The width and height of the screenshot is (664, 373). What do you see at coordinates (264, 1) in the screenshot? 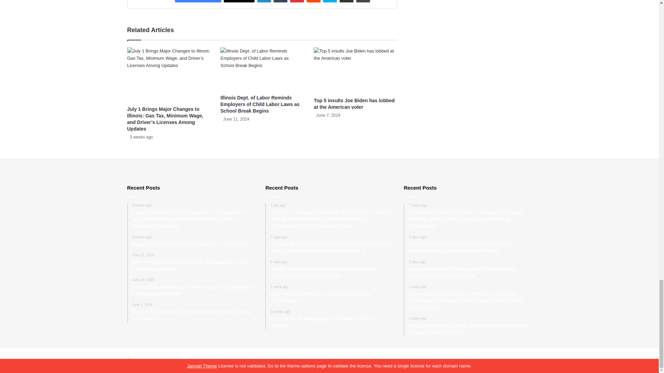
I see `LinkedIn` at bounding box center [264, 1].